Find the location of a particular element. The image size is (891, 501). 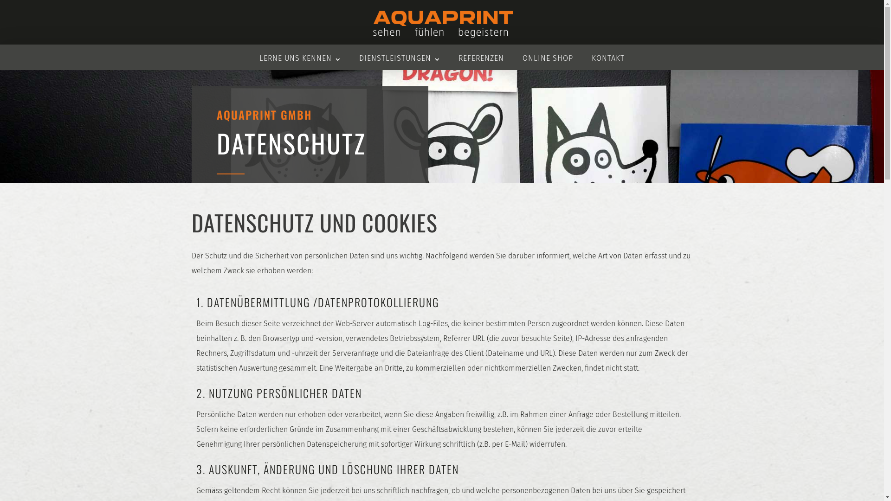

ONLINE SHOP is located at coordinates (548, 58).